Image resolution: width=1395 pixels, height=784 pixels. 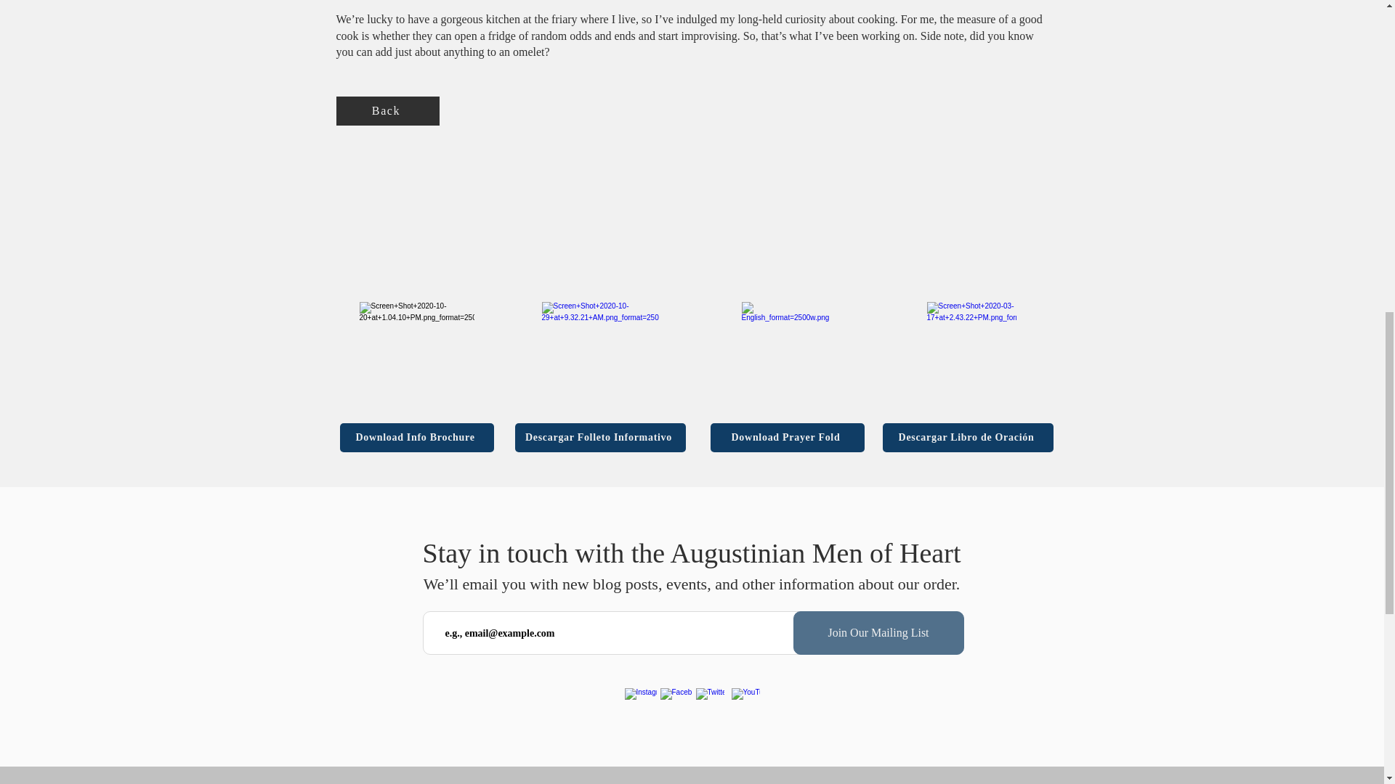 I want to click on Download Info Brochure, so click(x=417, y=438).